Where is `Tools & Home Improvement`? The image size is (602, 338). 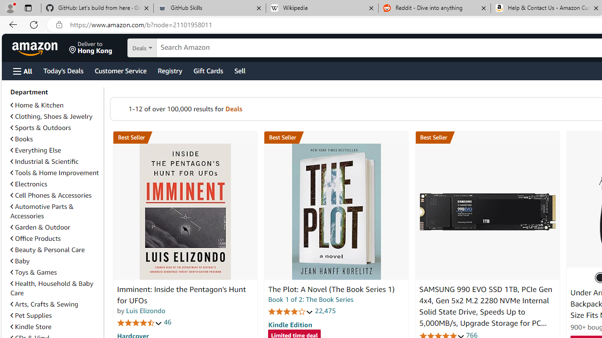
Tools & Home Improvement is located at coordinates (55, 173).